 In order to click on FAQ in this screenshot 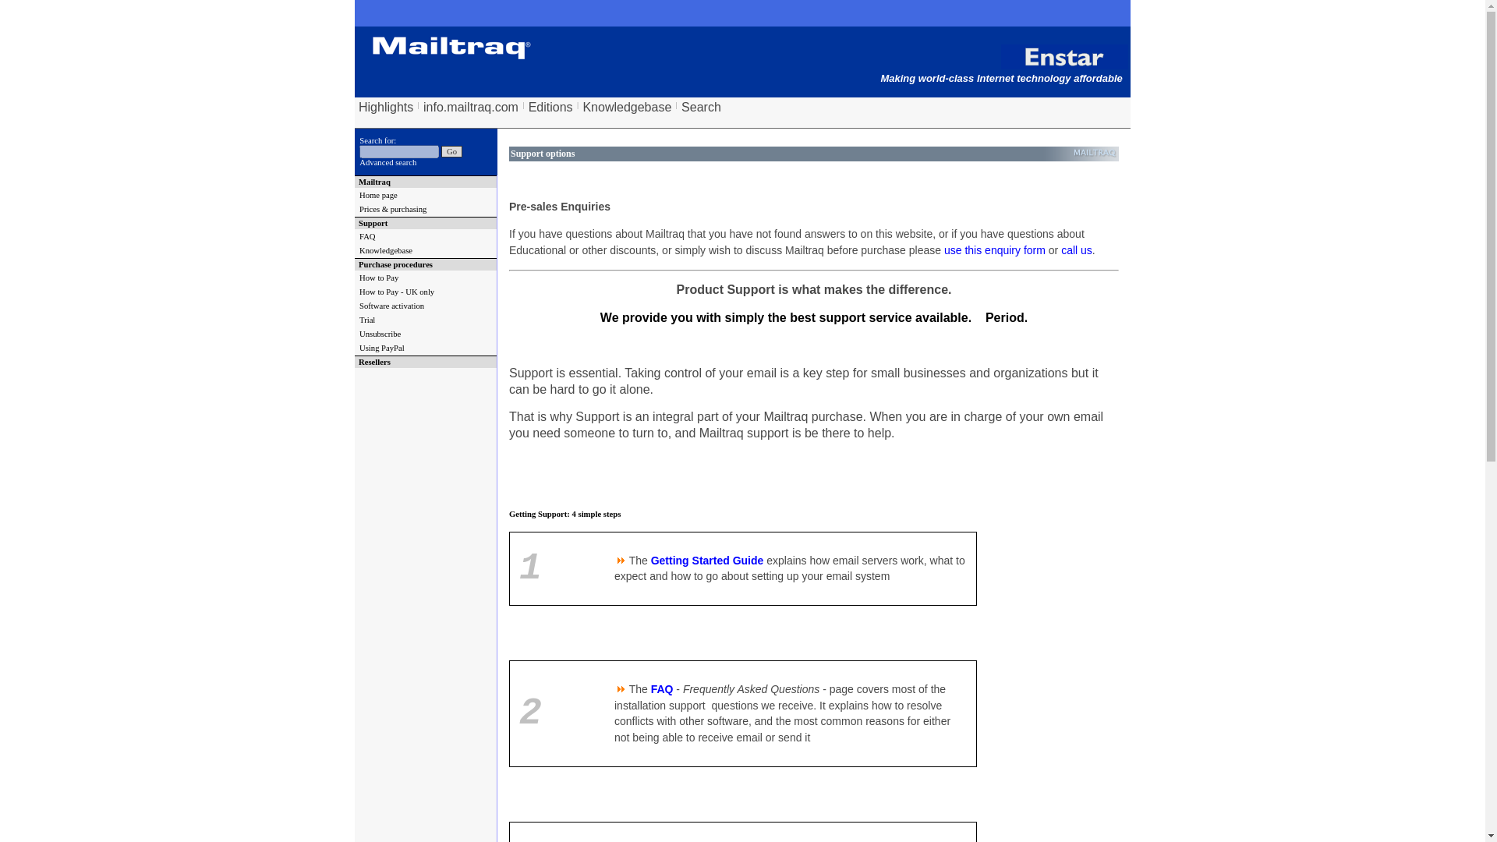, I will do `click(664, 689)`.